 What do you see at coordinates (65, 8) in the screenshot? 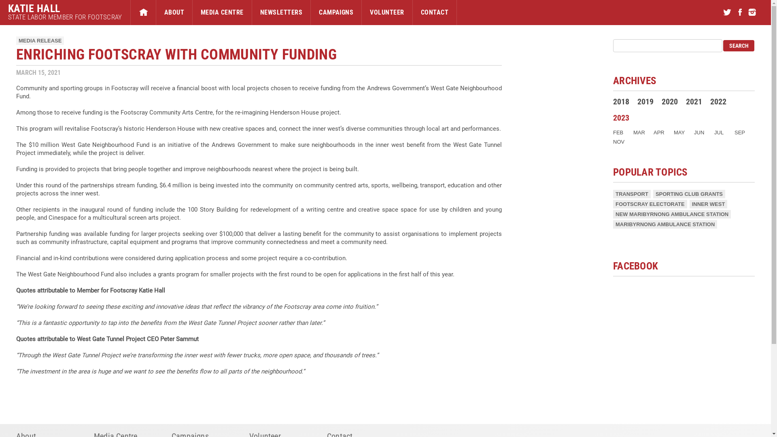
I see `KATIE HALL` at bounding box center [65, 8].